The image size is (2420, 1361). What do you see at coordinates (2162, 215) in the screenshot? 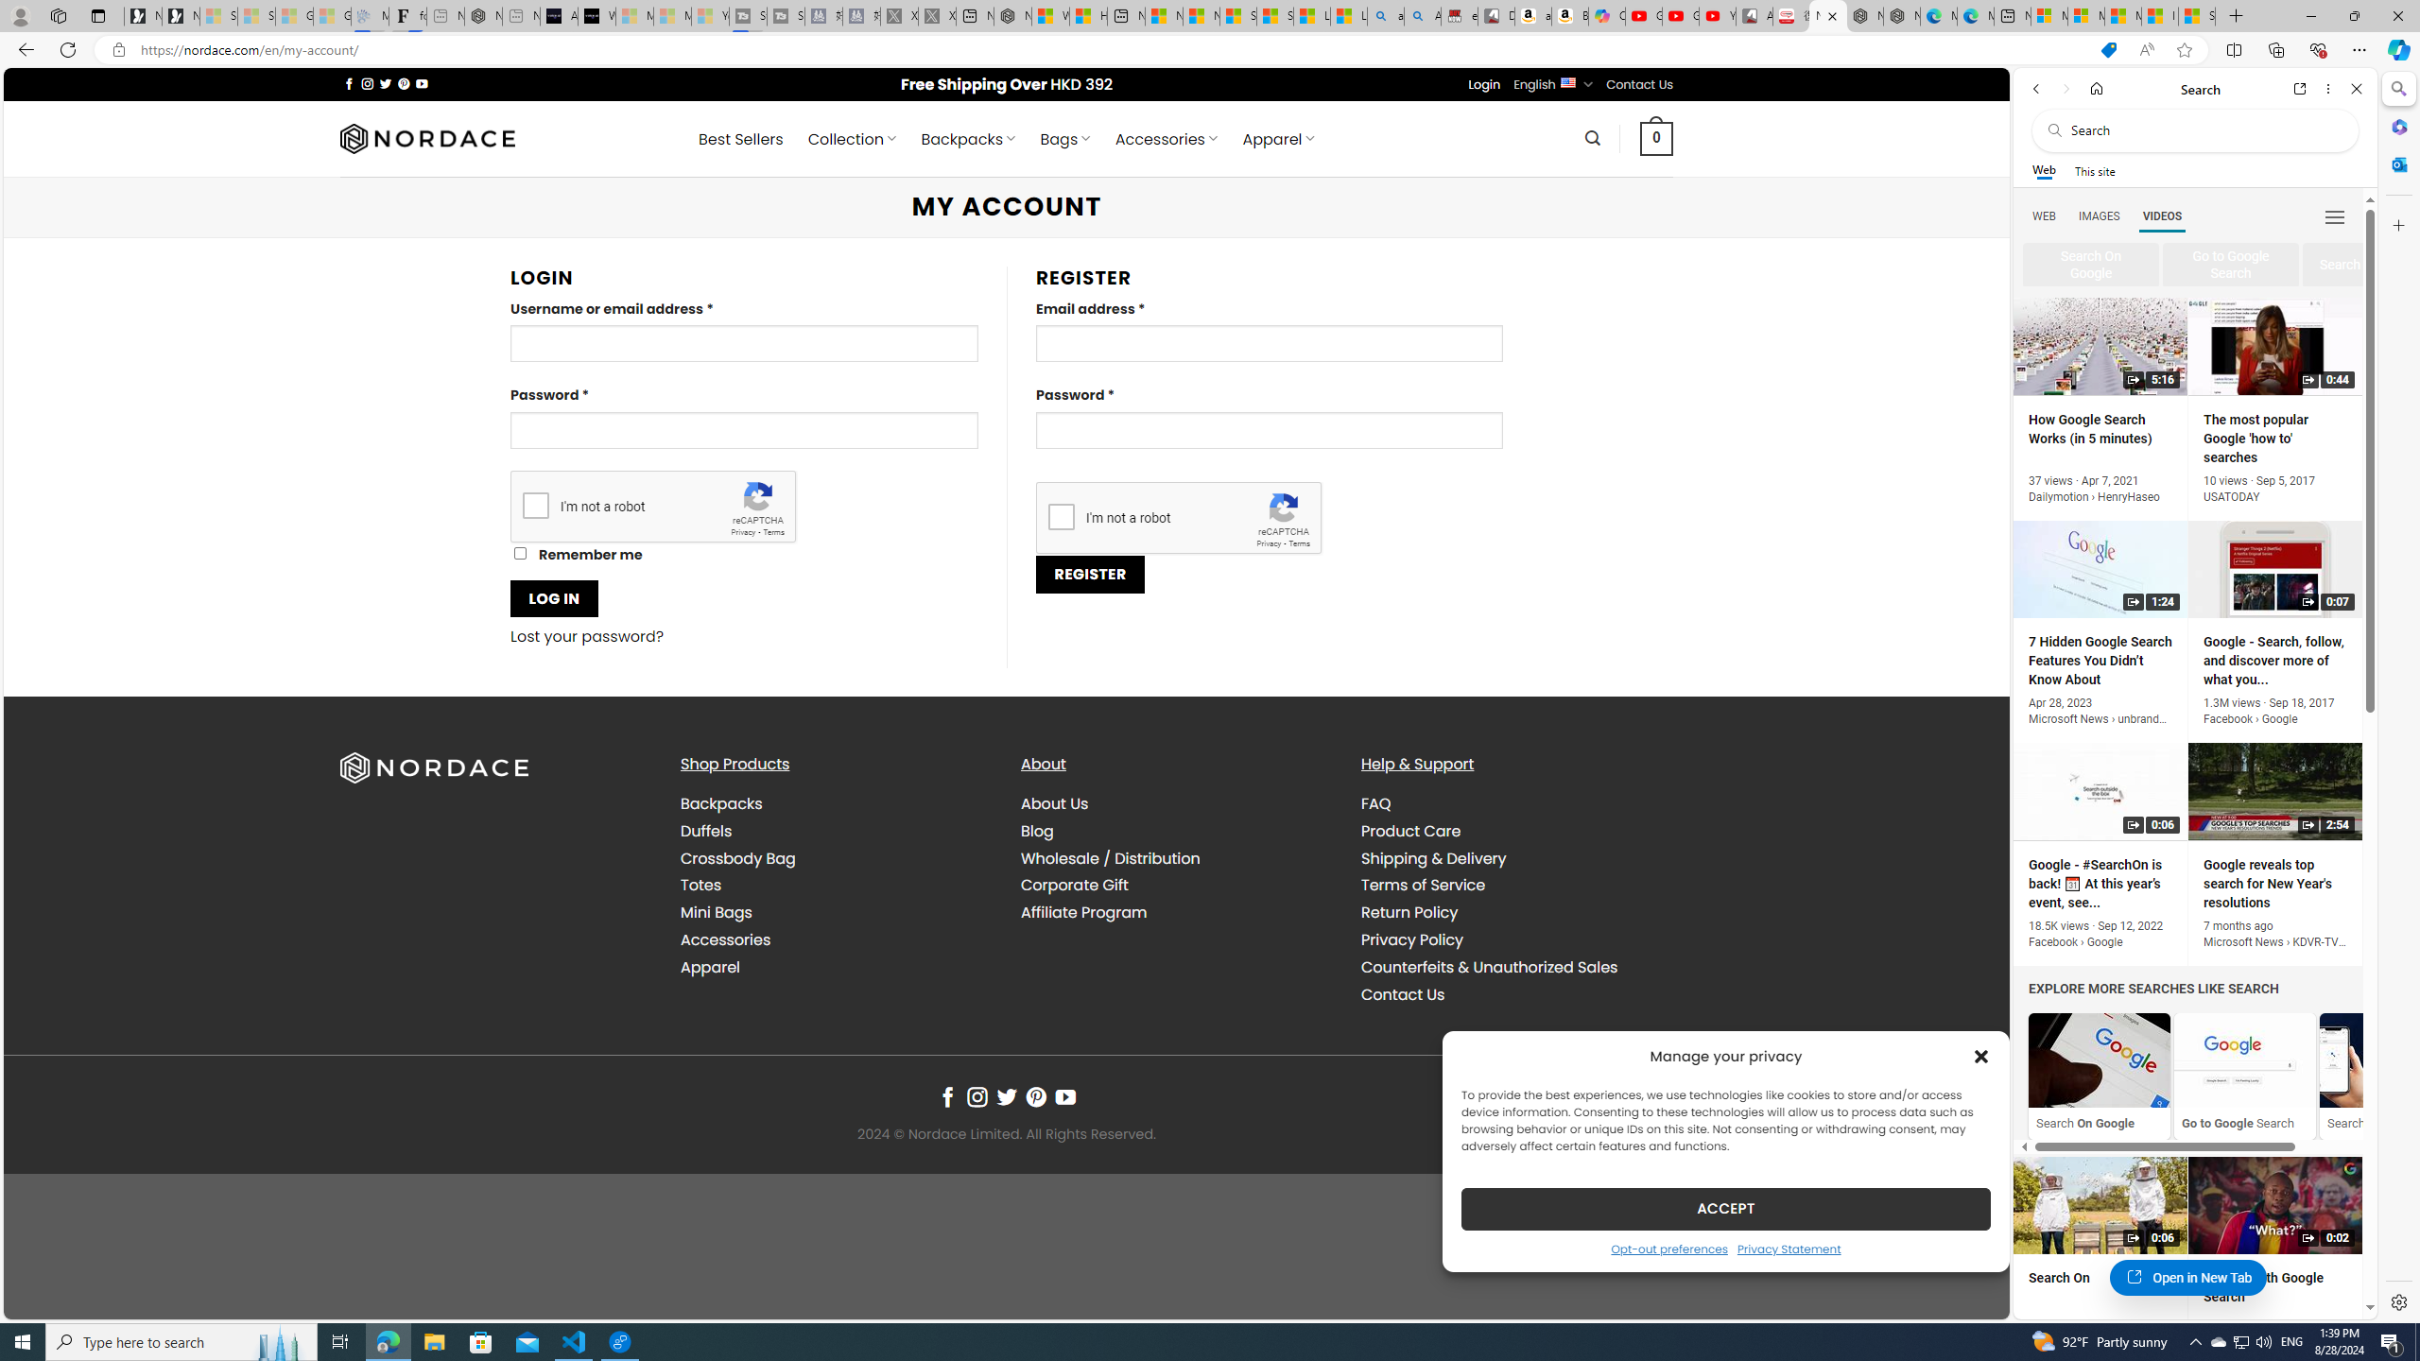
I see `VIDEOS` at bounding box center [2162, 215].